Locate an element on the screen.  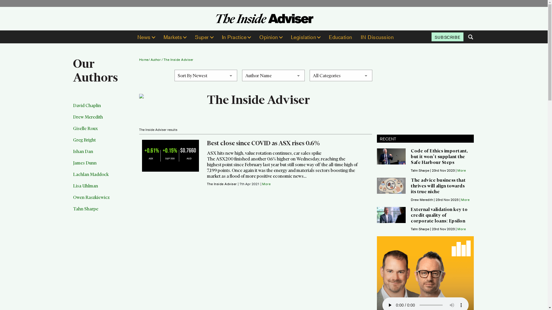
Super is located at coordinates (204, 37).